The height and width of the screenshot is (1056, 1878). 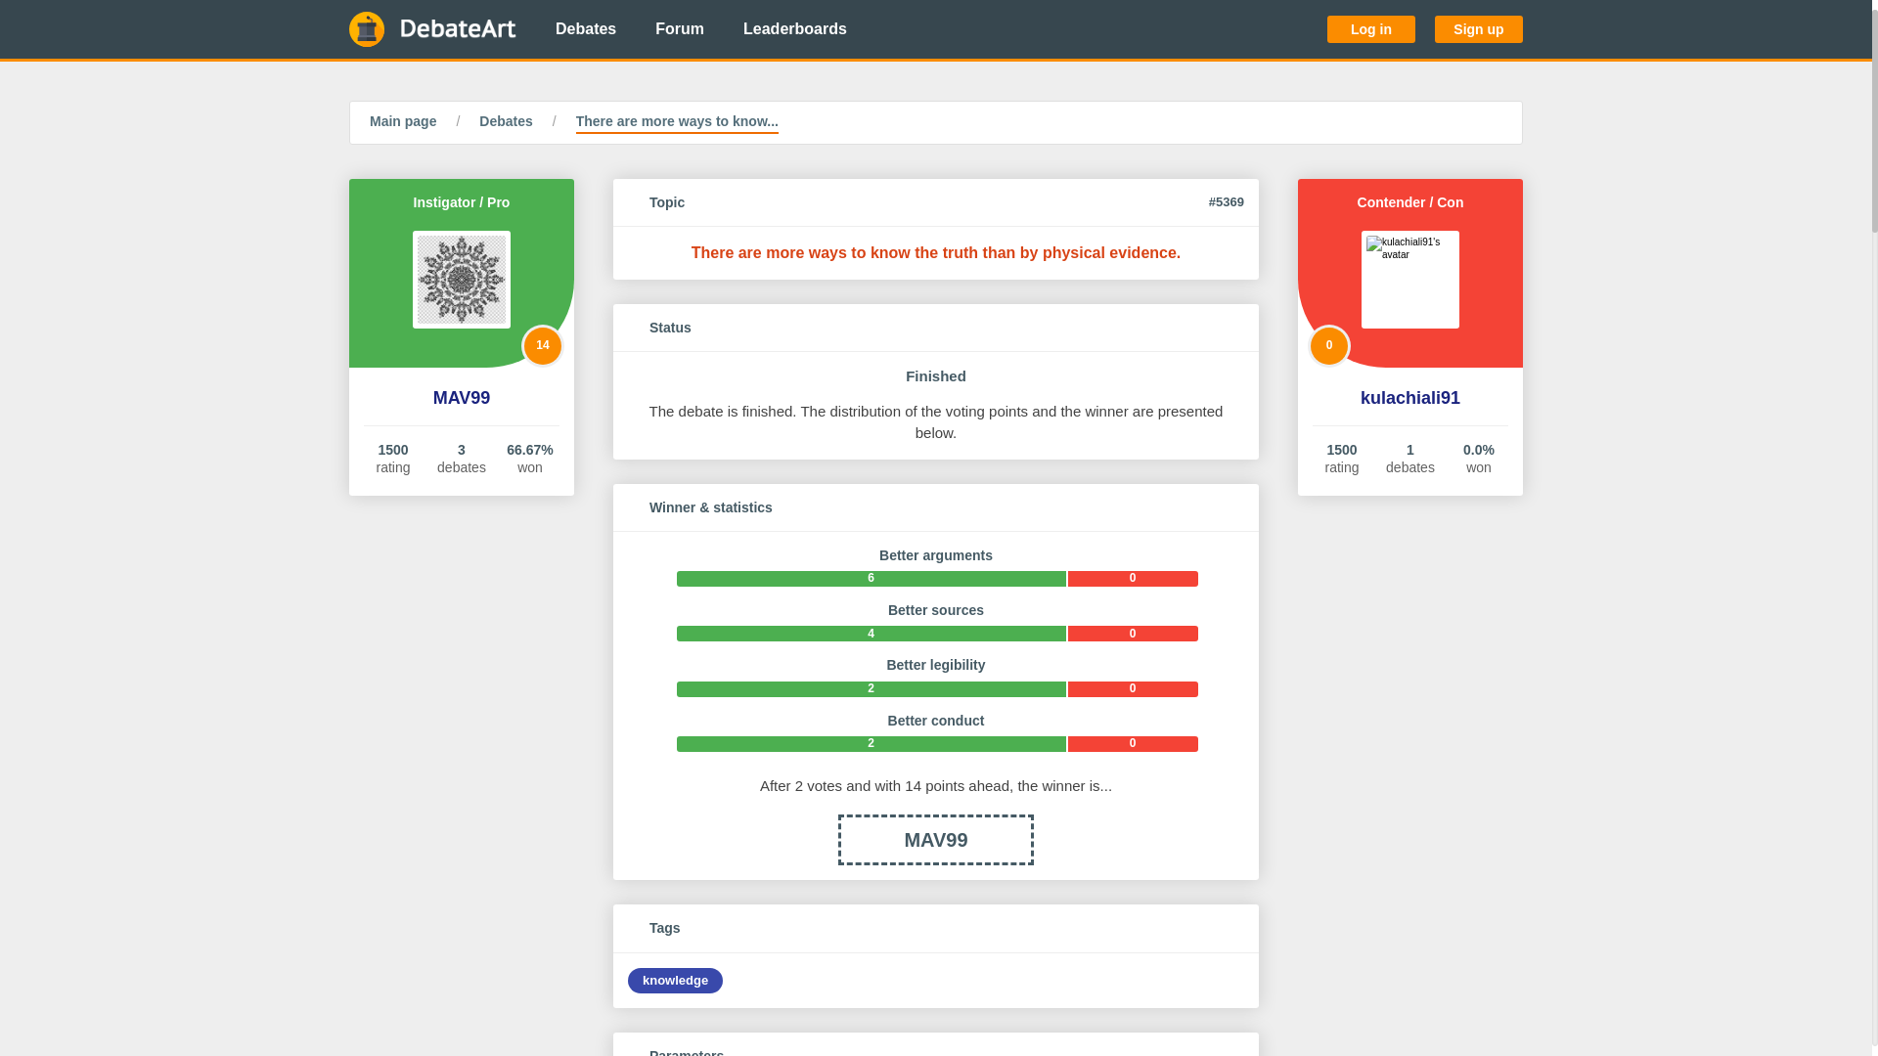 What do you see at coordinates (794, 29) in the screenshot?
I see `Leaderboards` at bounding box center [794, 29].